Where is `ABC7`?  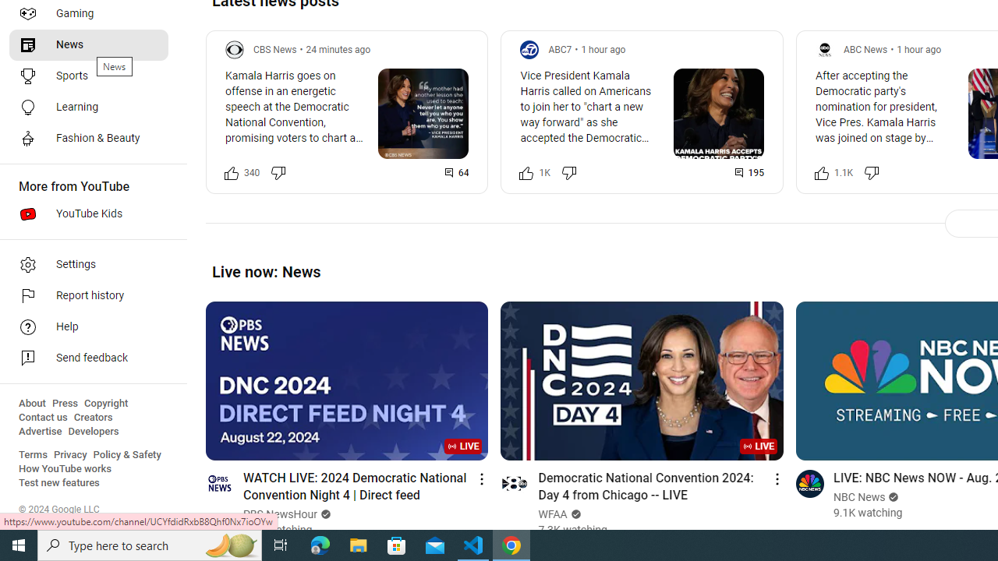 ABC7 is located at coordinates (560, 49).